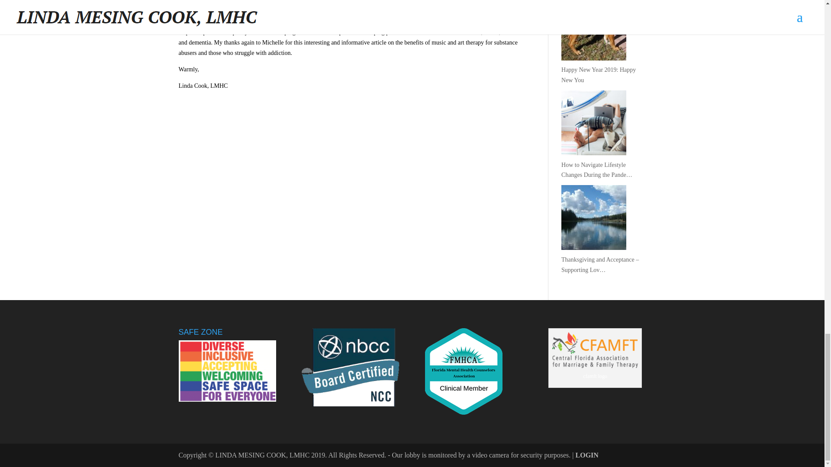 Image resolution: width=831 pixels, height=467 pixels. What do you see at coordinates (603, 80) in the screenshot?
I see `Happy New Year 2019: Happy New You` at bounding box center [603, 80].